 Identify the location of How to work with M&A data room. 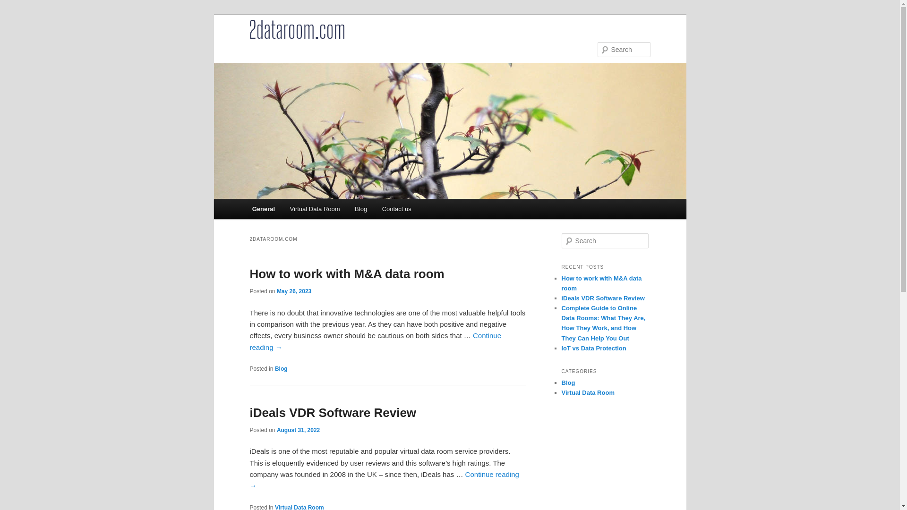
(601, 283).